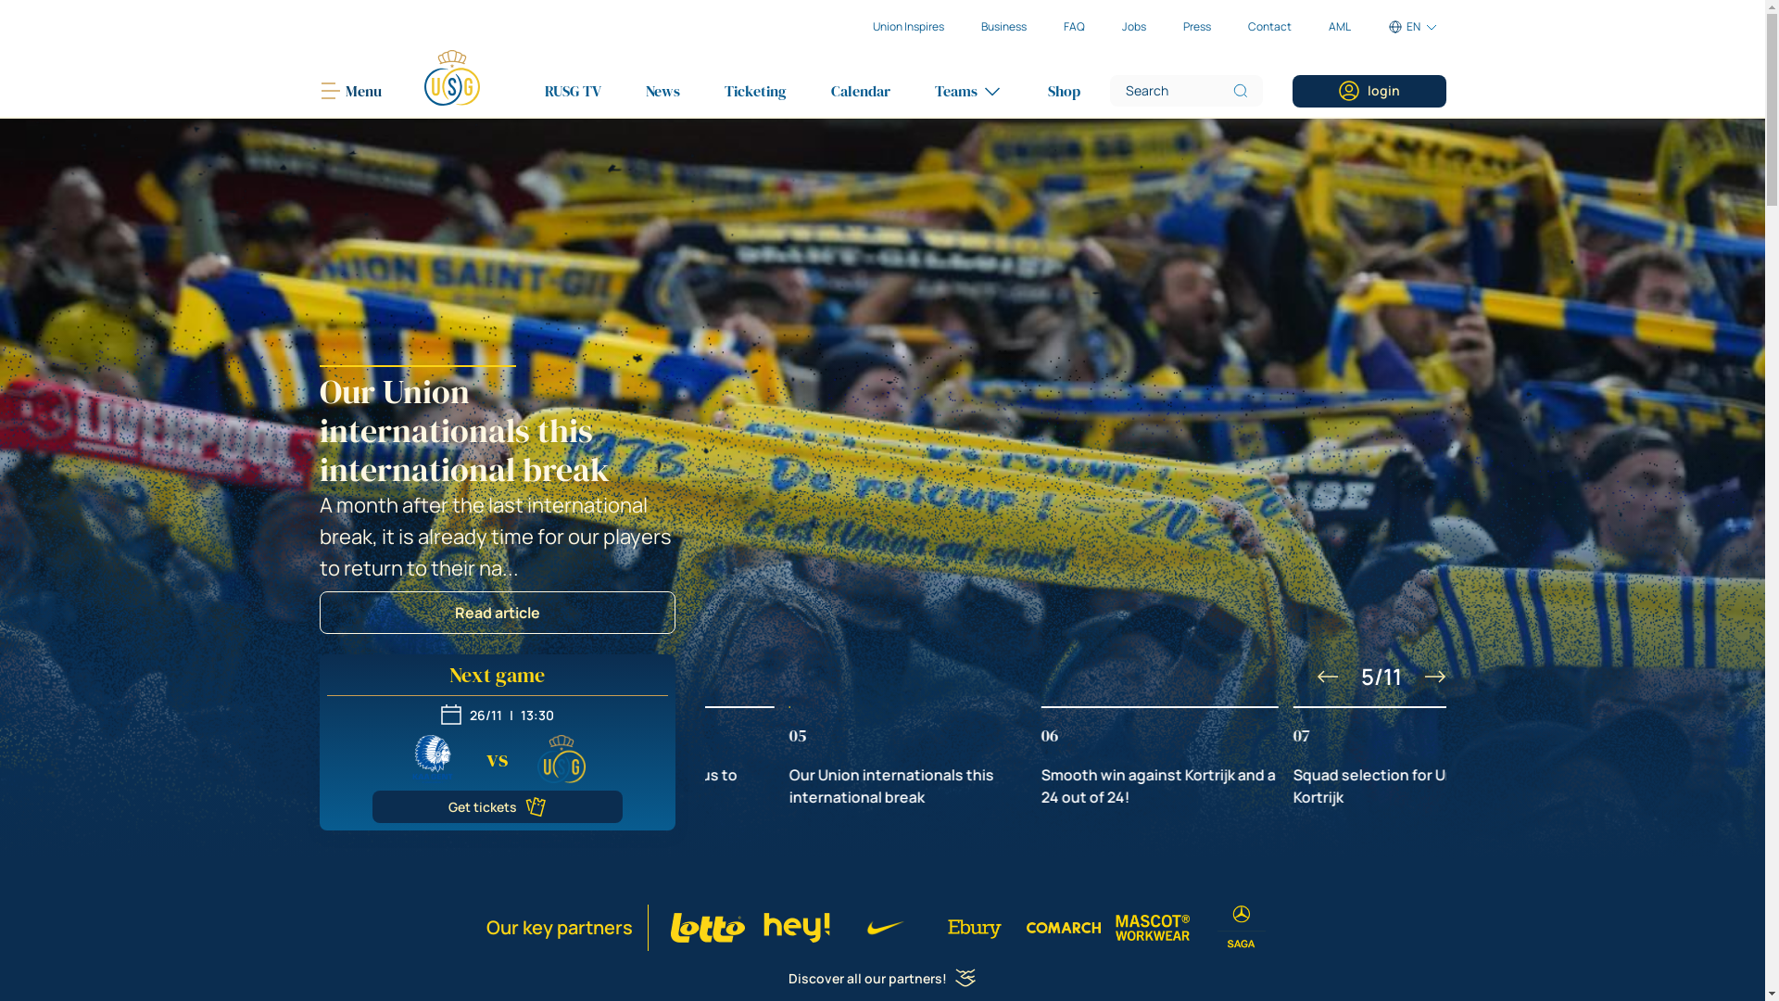 Image resolution: width=1779 pixels, height=1001 pixels. Describe the element at coordinates (0, 0) in the screenshot. I see `Skip to main content` at that location.